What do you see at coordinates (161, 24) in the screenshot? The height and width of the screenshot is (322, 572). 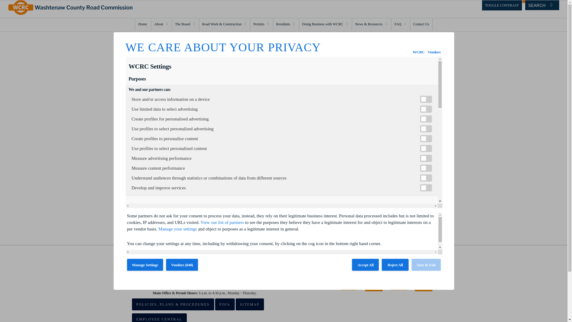 I see `About` at bounding box center [161, 24].